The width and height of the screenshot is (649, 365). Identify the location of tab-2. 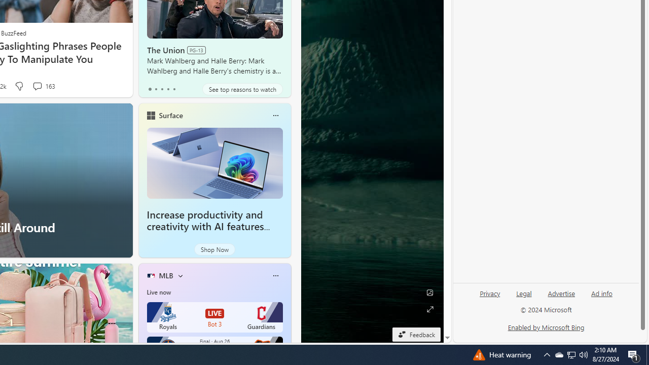
(162, 89).